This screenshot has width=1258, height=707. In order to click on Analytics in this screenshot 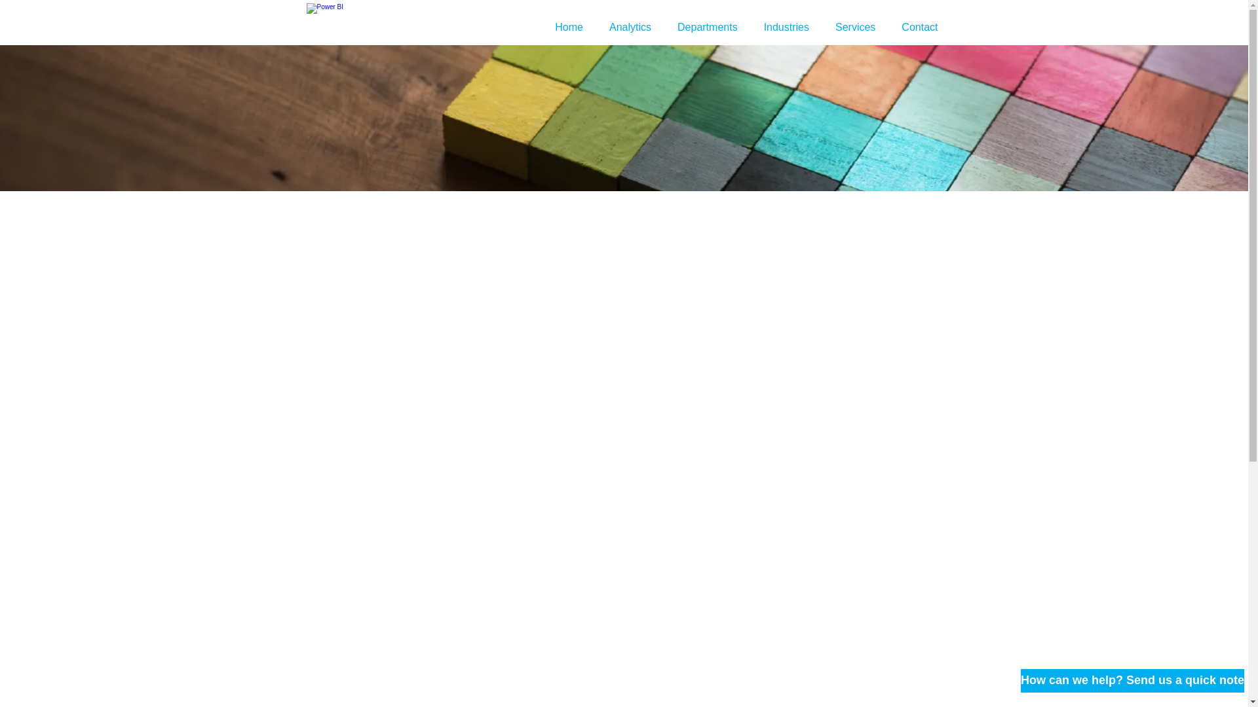, I will do `click(630, 27)`.